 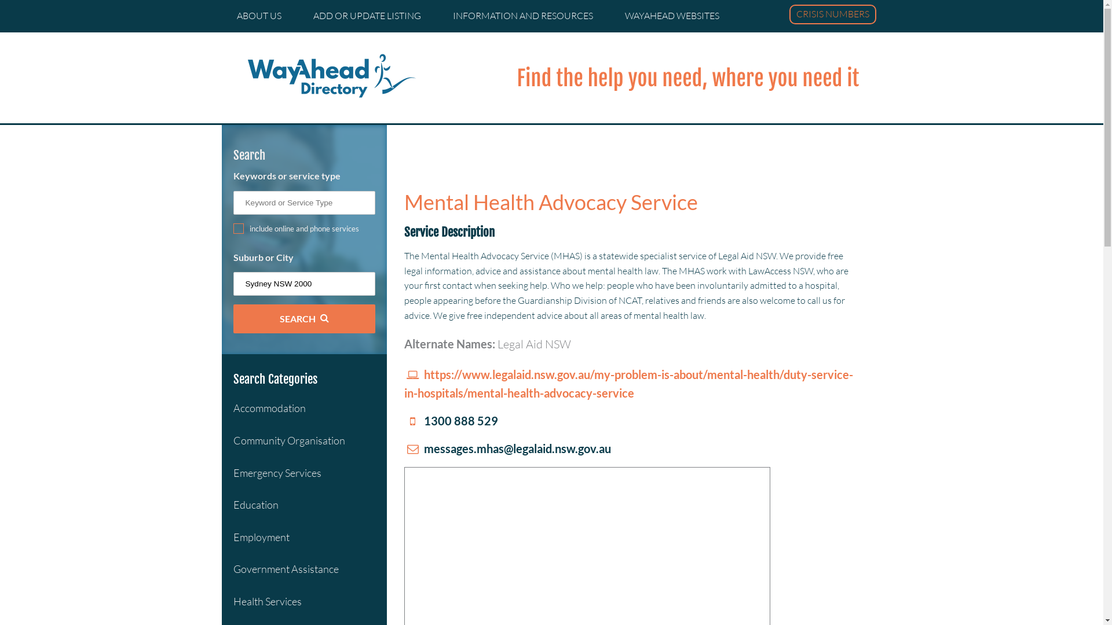 I want to click on ADD OR UPDATE LISTING, so click(x=367, y=16).